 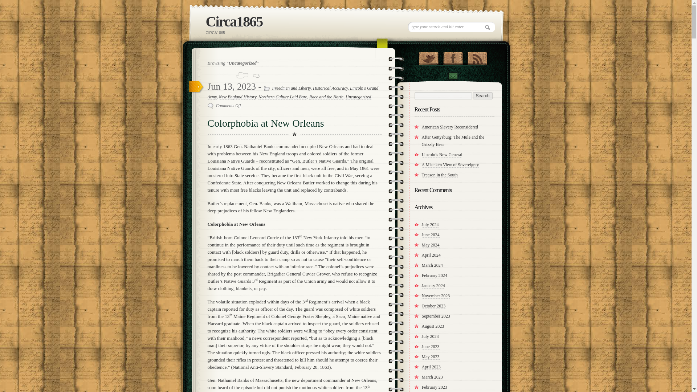 What do you see at coordinates (266, 123) in the screenshot?
I see `Colorphobia at New Orleans` at bounding box center [266, 123].